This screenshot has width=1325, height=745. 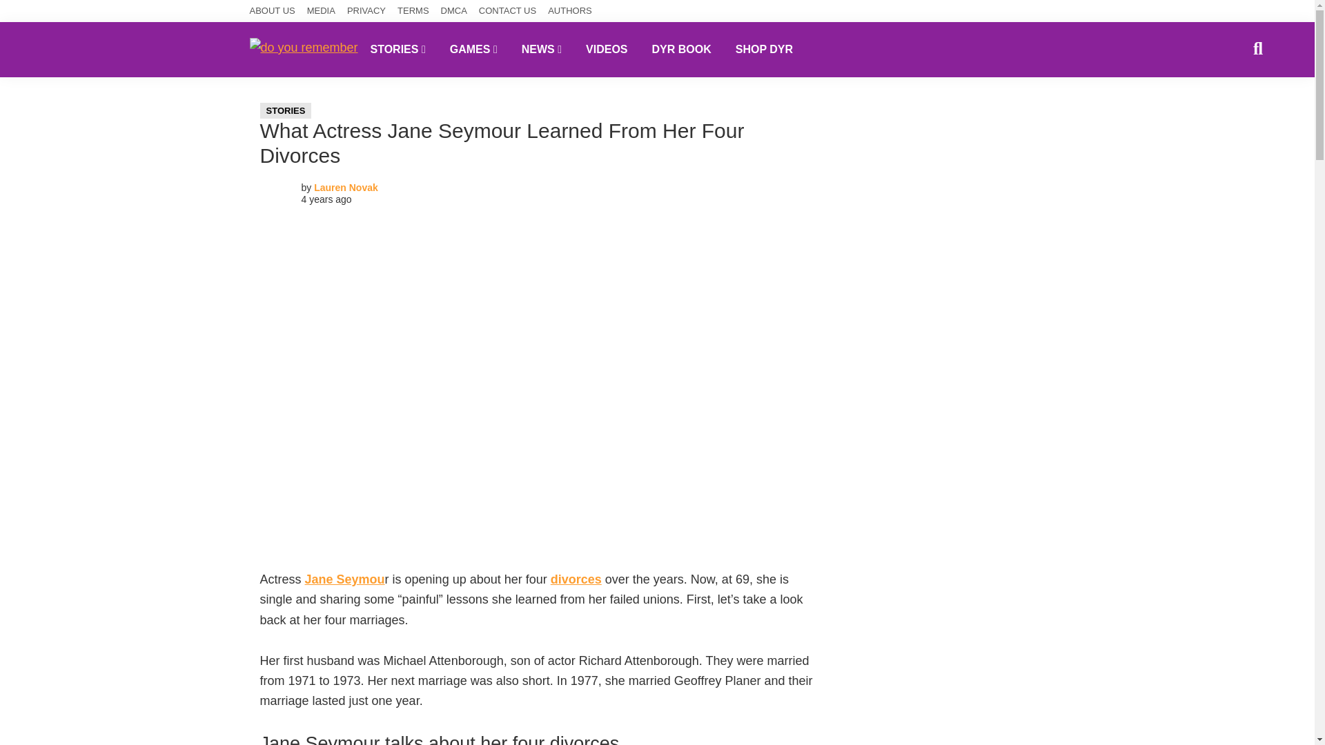 I want to click on DMCA, so click(x=454, y=11).